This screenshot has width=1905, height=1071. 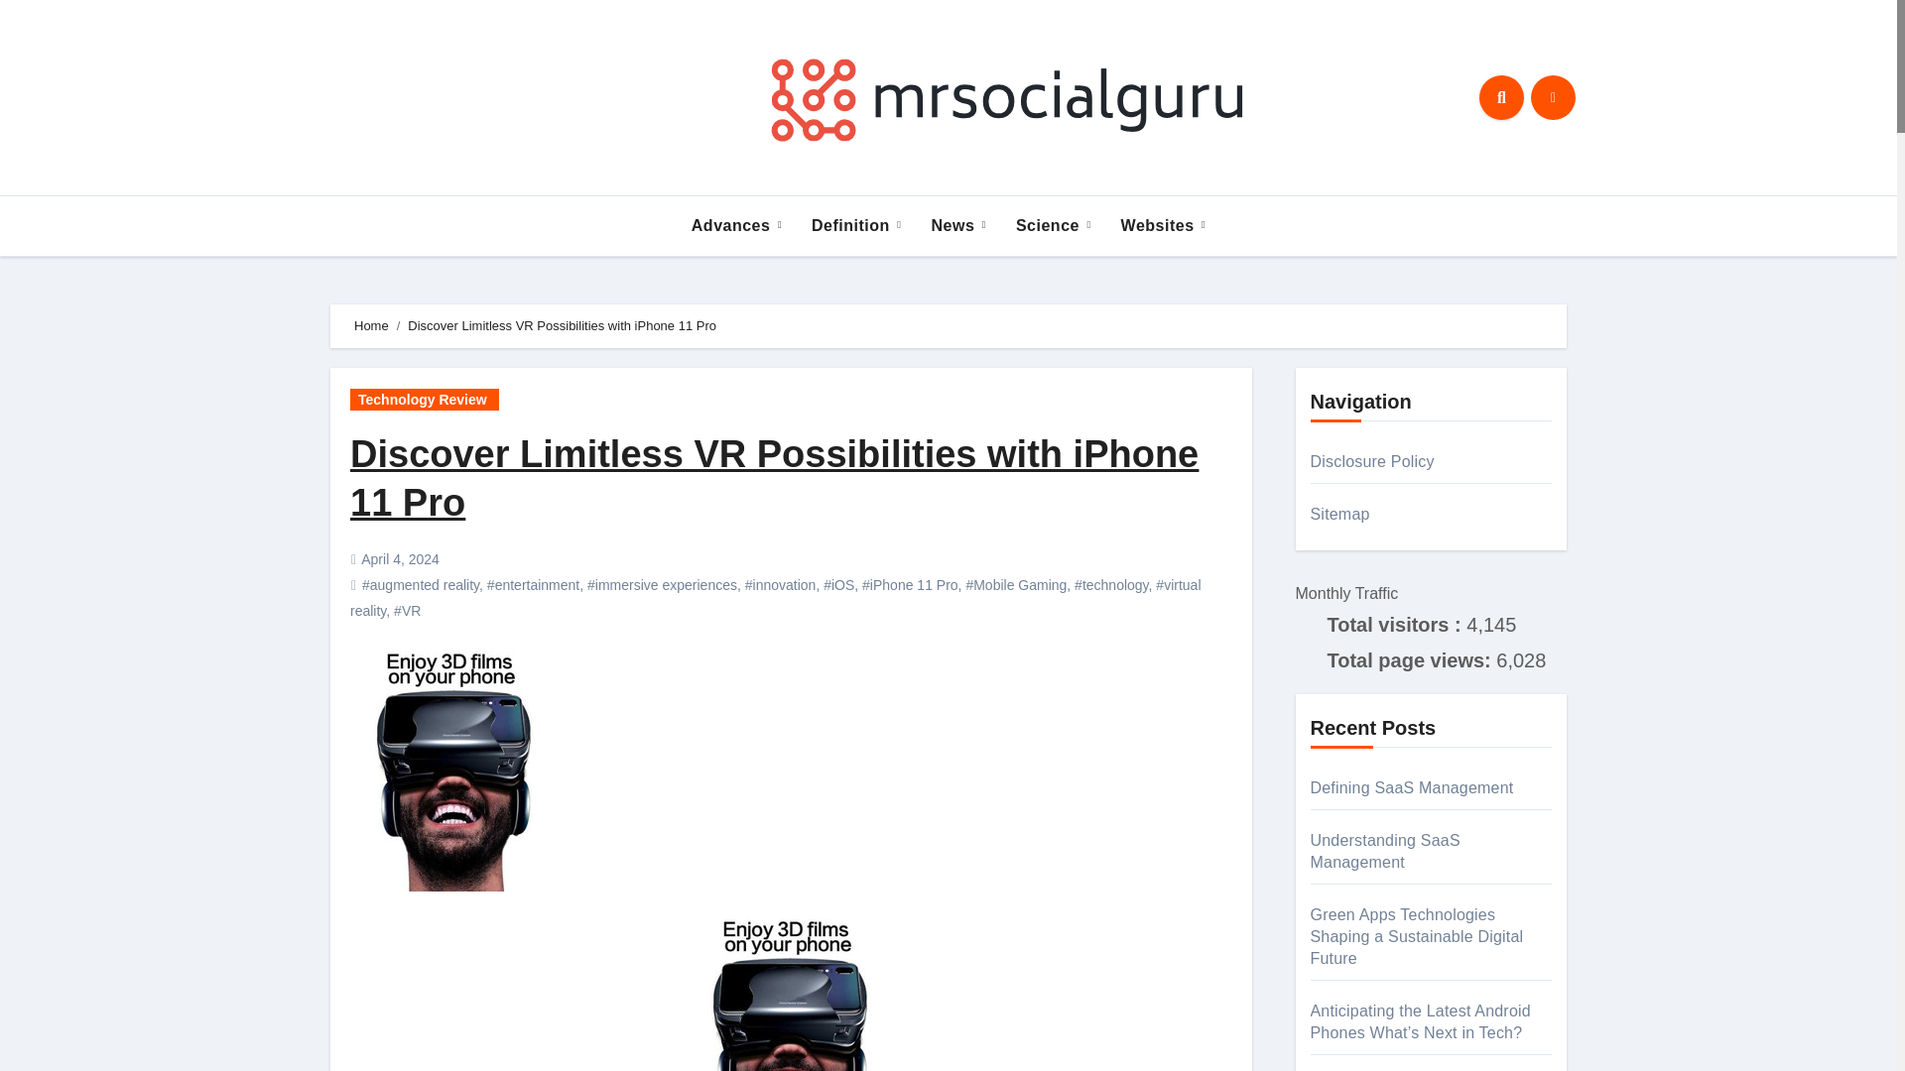 I want to click on Technology Review , so click(x=425, y=399).